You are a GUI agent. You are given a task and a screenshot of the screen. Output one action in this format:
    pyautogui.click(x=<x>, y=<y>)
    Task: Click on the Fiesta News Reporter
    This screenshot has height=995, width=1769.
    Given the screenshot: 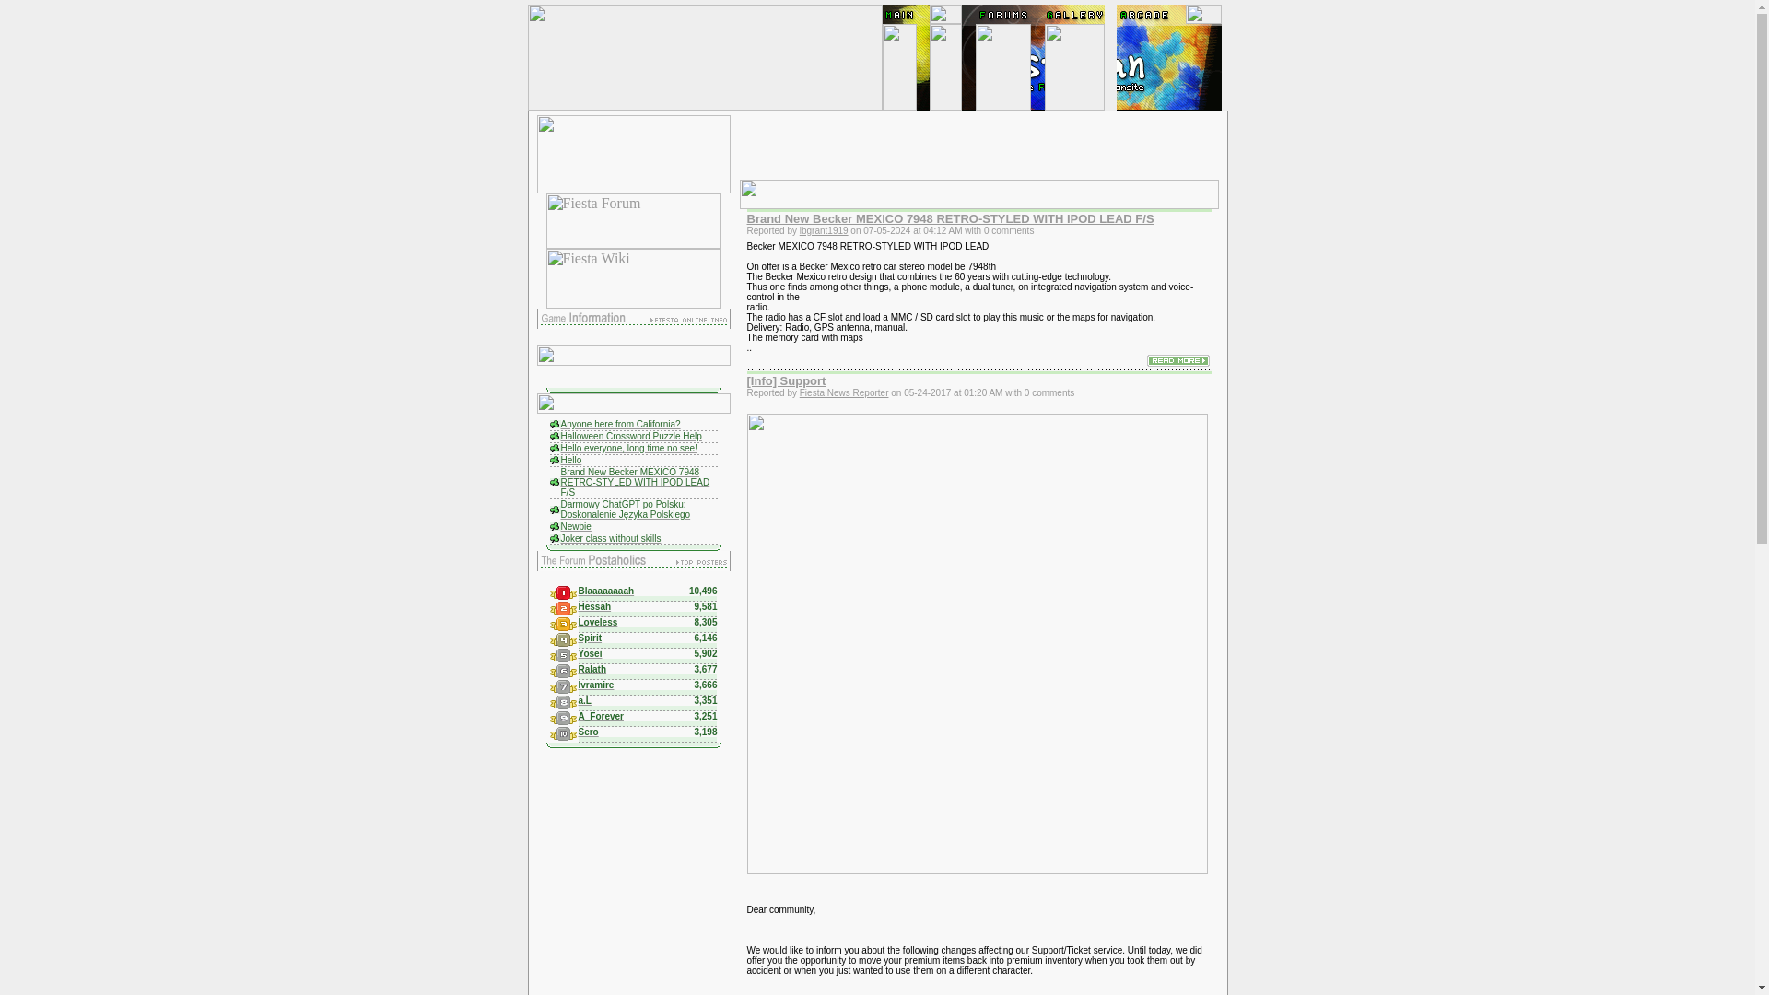 What is the action you would take?
    pyautogui.click(x=844, y=392)
    